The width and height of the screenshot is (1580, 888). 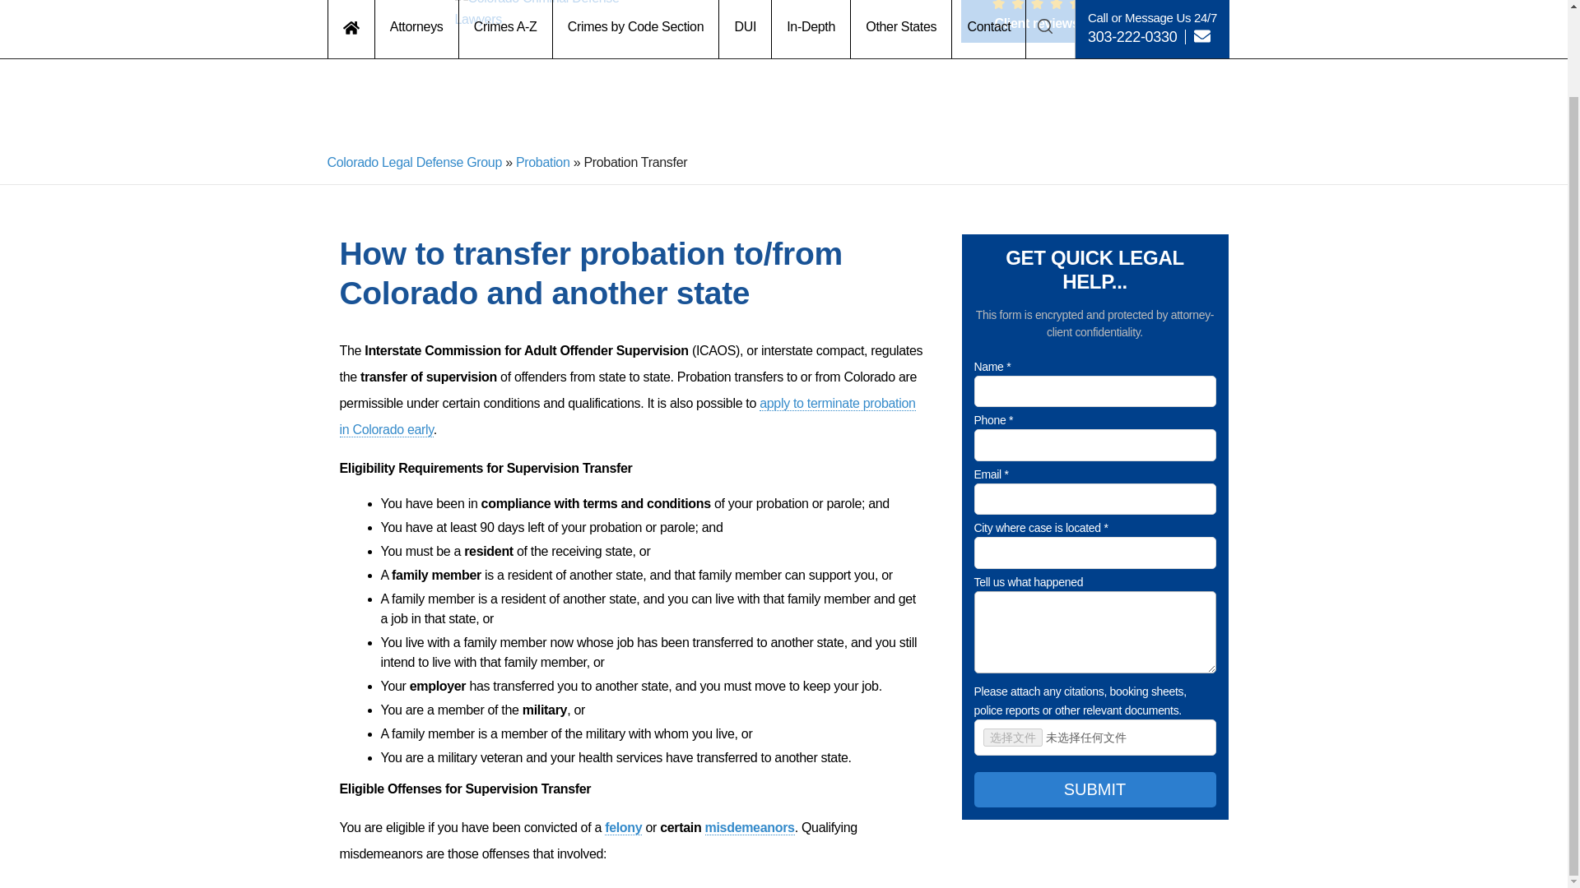 I want to click on misdemeanors, so click(x=749, y=827).